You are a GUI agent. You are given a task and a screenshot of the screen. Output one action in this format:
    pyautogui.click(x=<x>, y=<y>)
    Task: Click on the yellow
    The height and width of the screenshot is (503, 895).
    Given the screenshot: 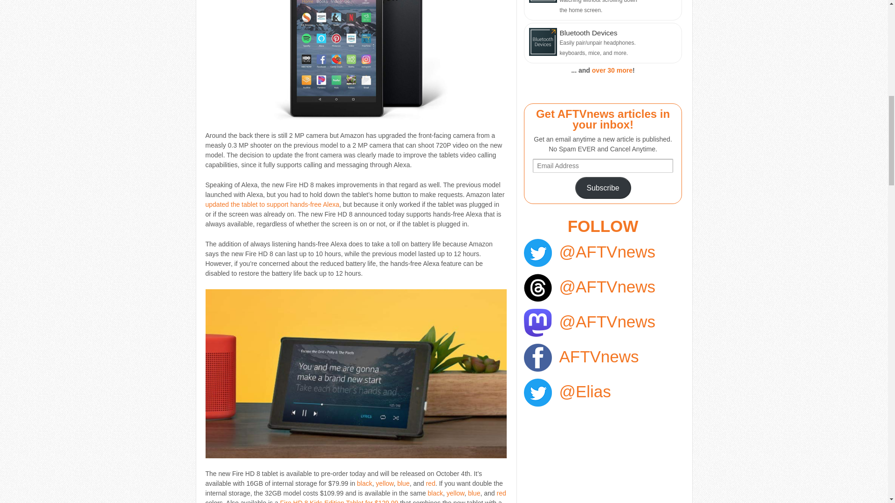 What is the action you would take?
    pyautogui.click(x=385, y=483)
    